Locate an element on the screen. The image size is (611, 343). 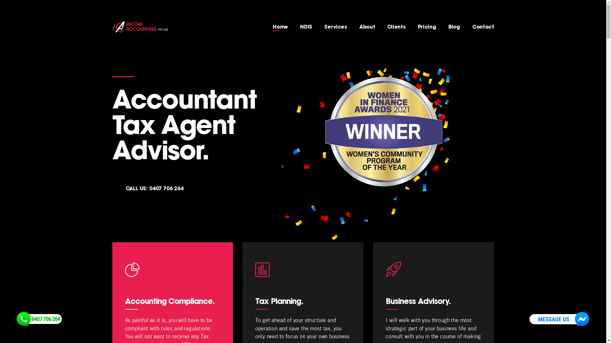
Home is located at coordinates (280, 27).